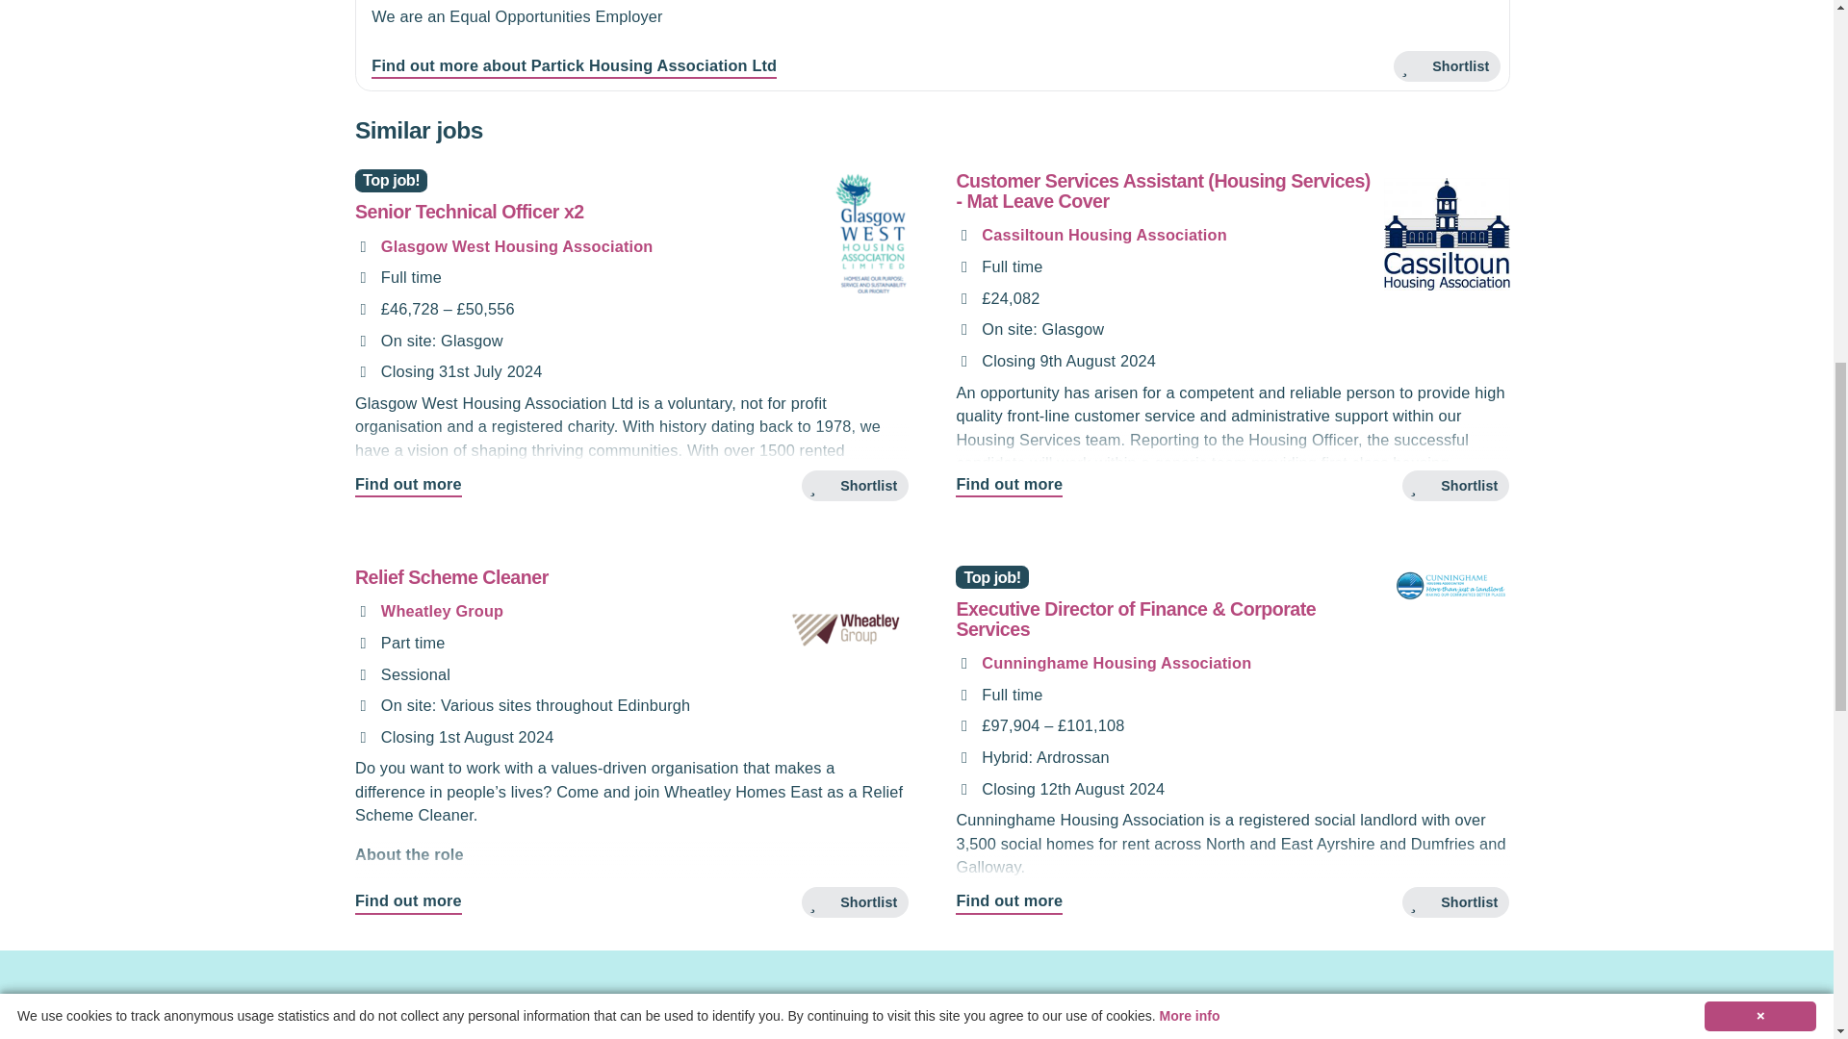 The image size is (1848, 1039). I want to click on Organisation, so click(362, 246).